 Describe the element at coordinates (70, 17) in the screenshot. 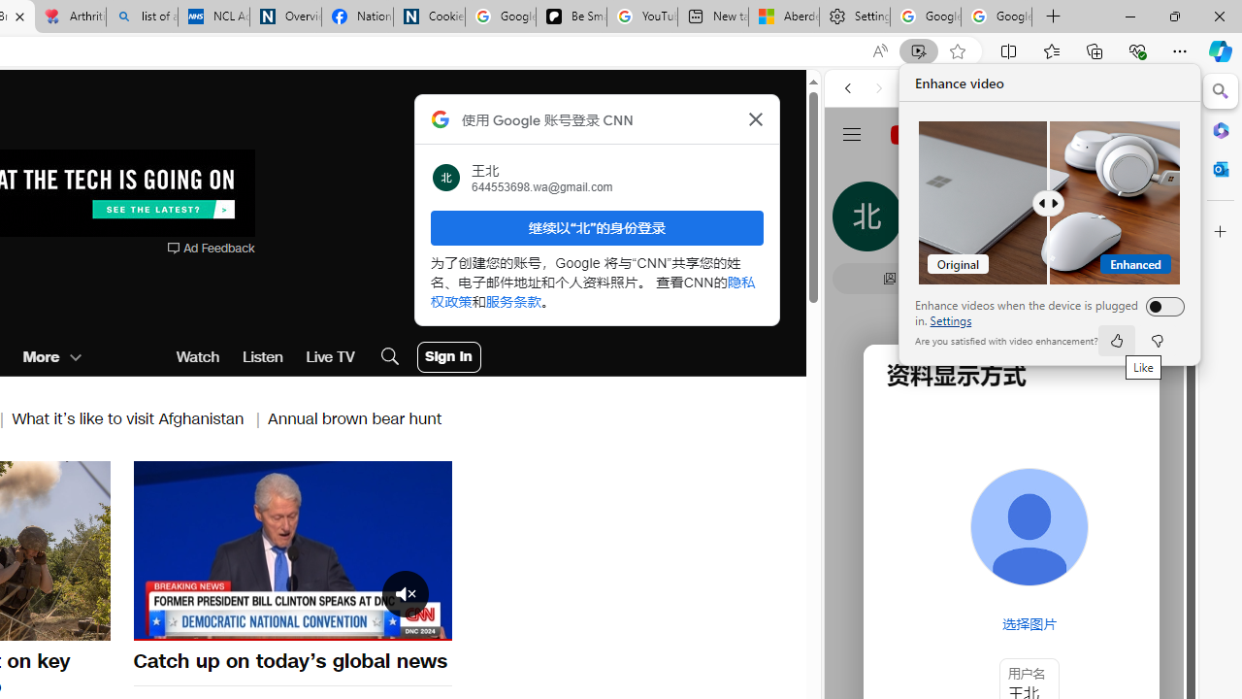

I see `Arthritis: Ask Health Professionals` at that location.